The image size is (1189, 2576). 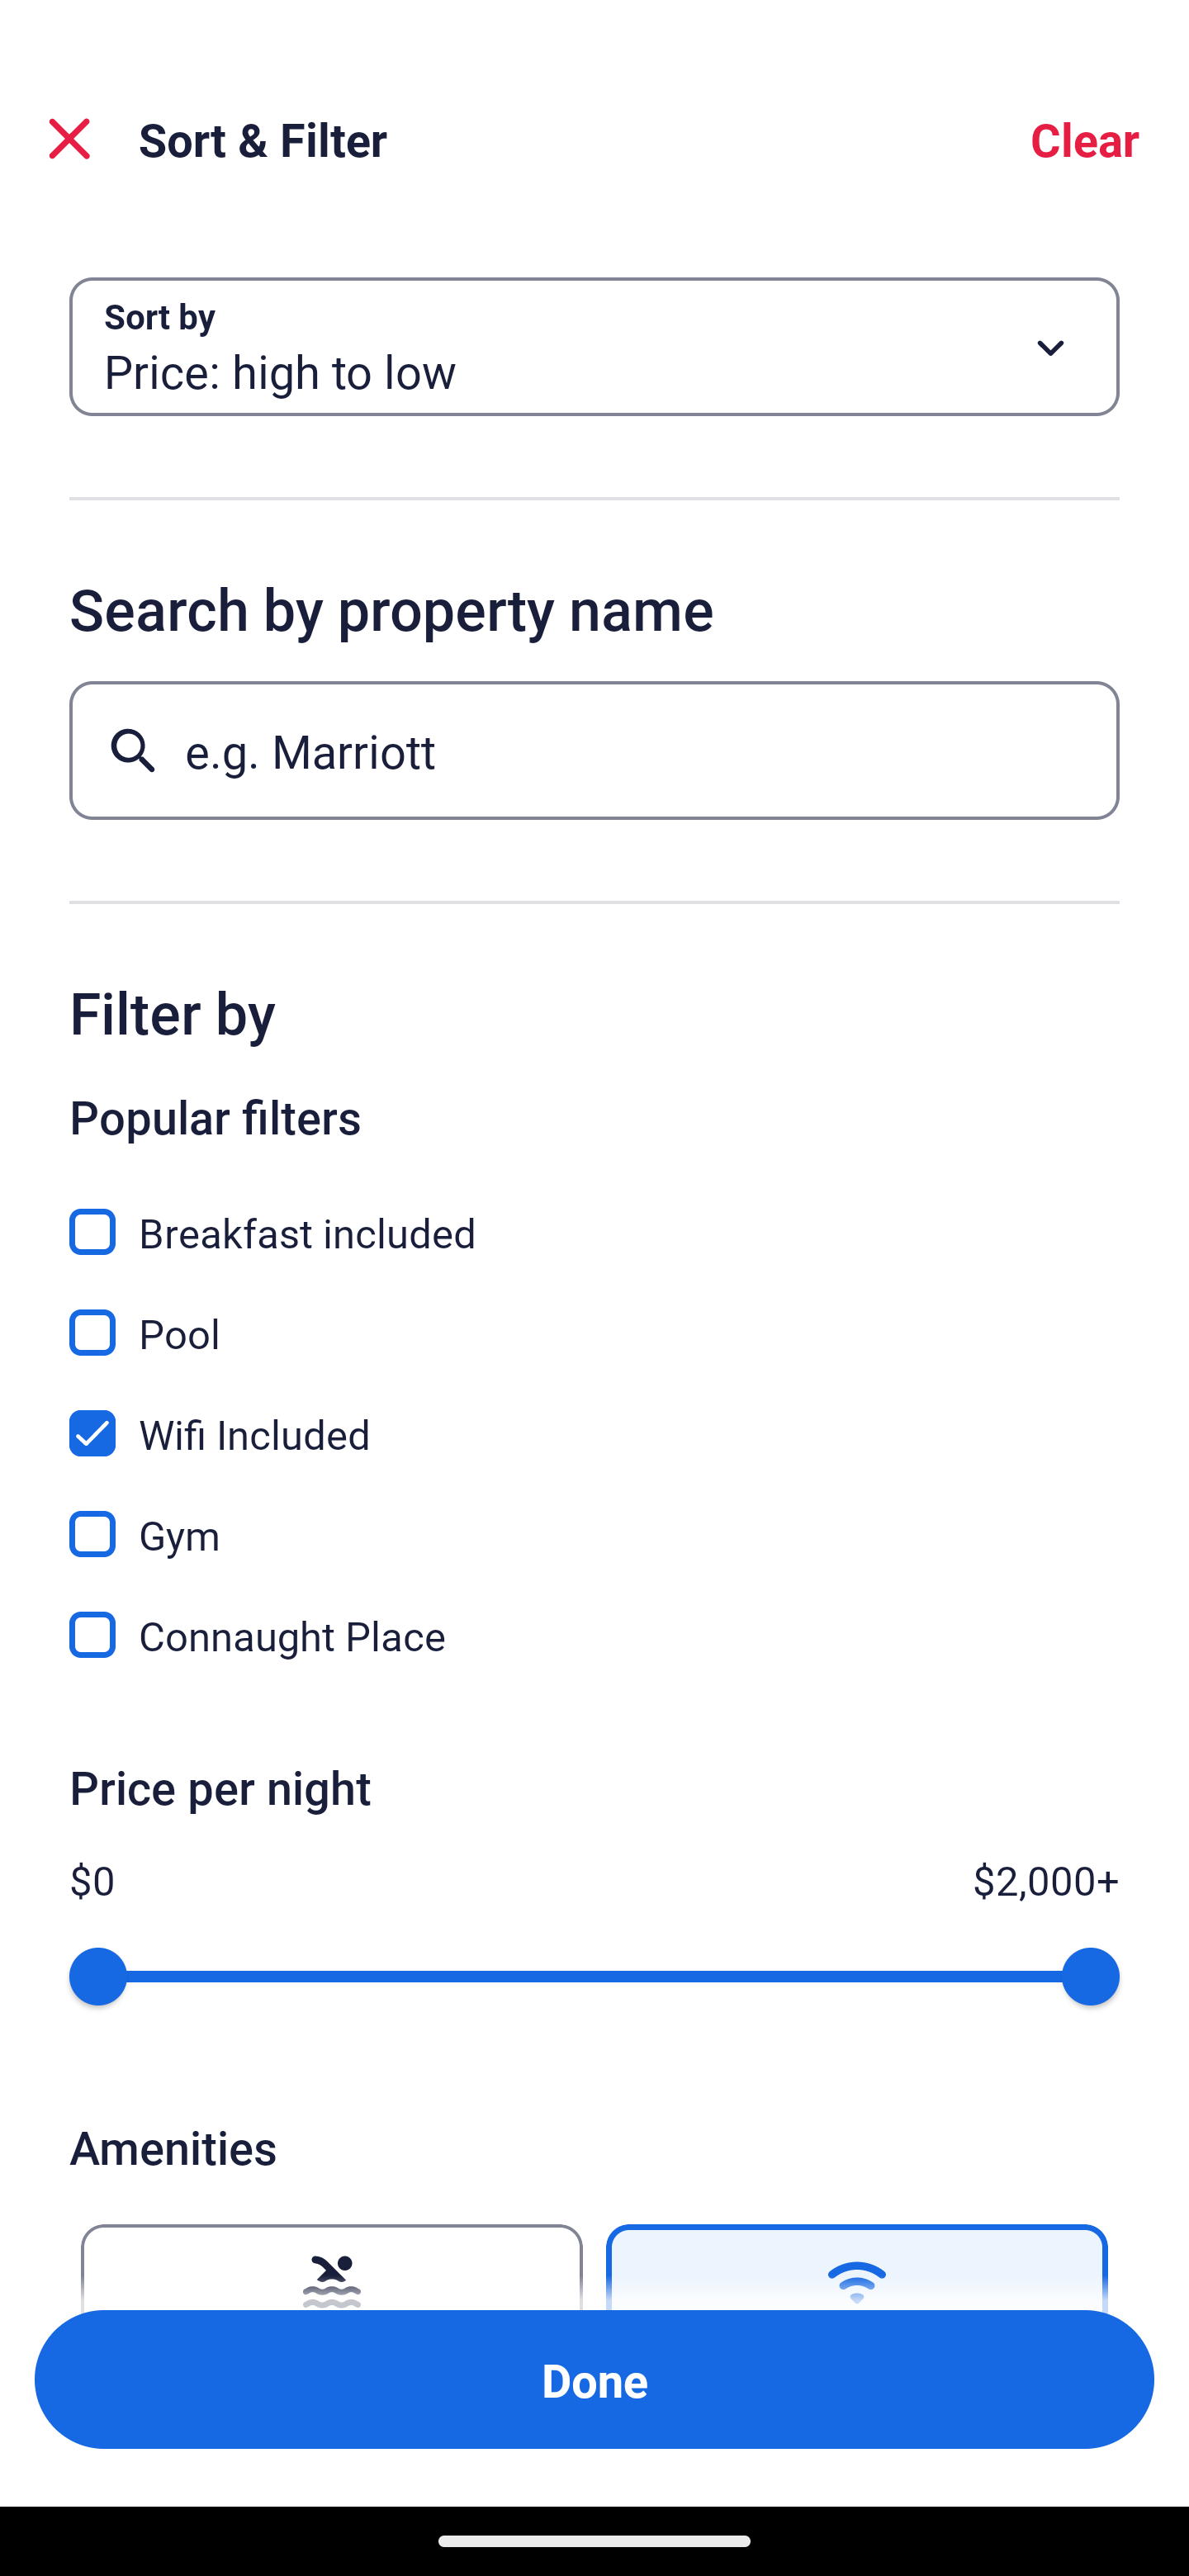 I want to click on e.g. Marriott Button, so click(x=594, y=750).